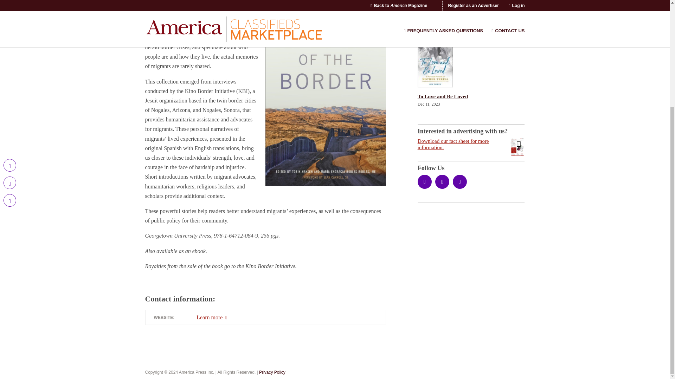  I want to click on To Love and Be Loved, so click(471, 97).